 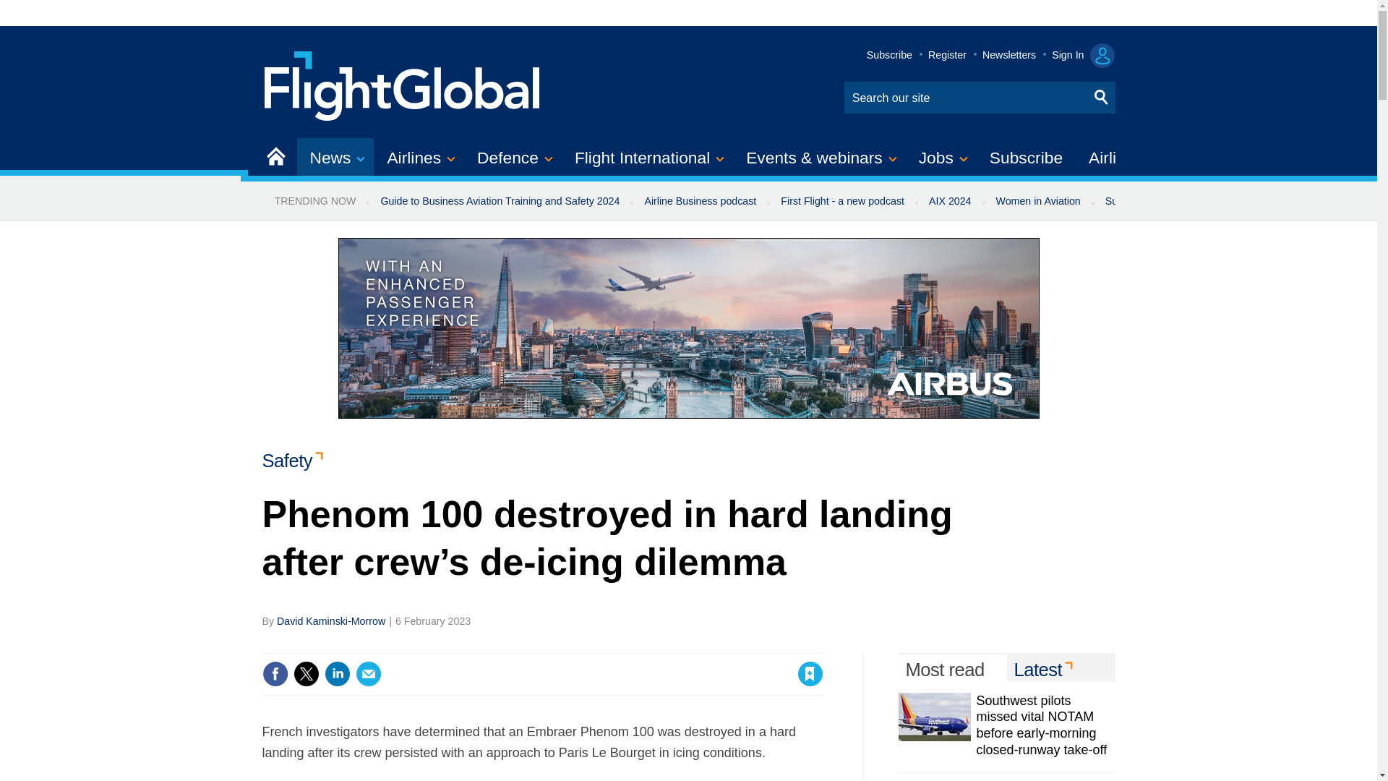 I want to click on Airline Business podcast, so click(x=700, y=201).